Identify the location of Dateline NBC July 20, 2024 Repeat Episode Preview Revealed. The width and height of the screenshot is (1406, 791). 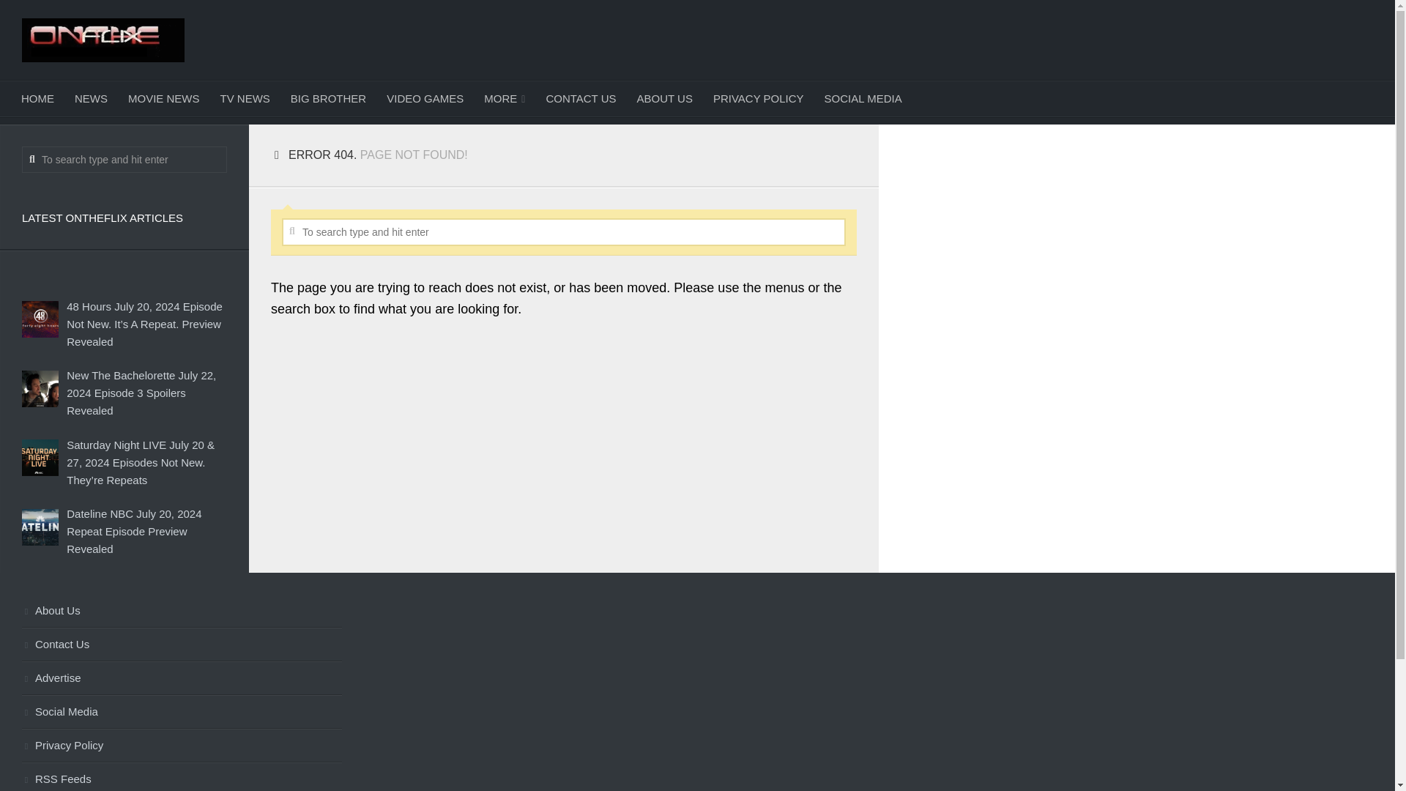
(133, 532).